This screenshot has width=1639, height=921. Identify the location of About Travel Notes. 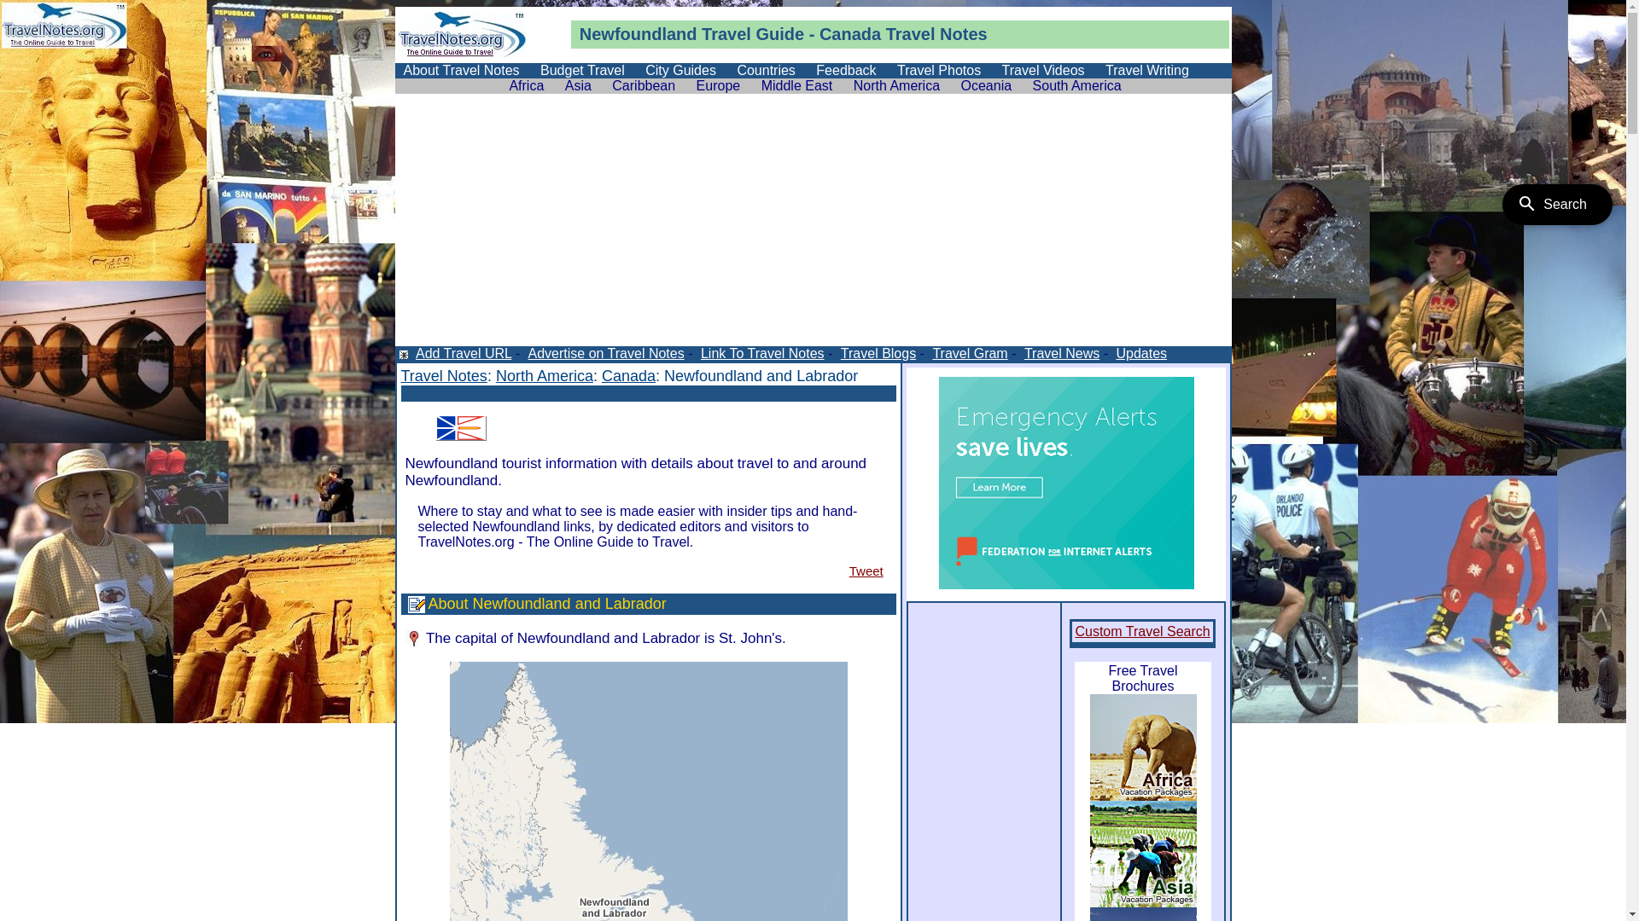
(461, 70).